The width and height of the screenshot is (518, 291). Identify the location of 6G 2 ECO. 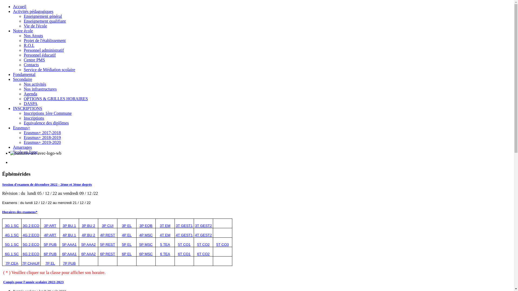
(31, 254).